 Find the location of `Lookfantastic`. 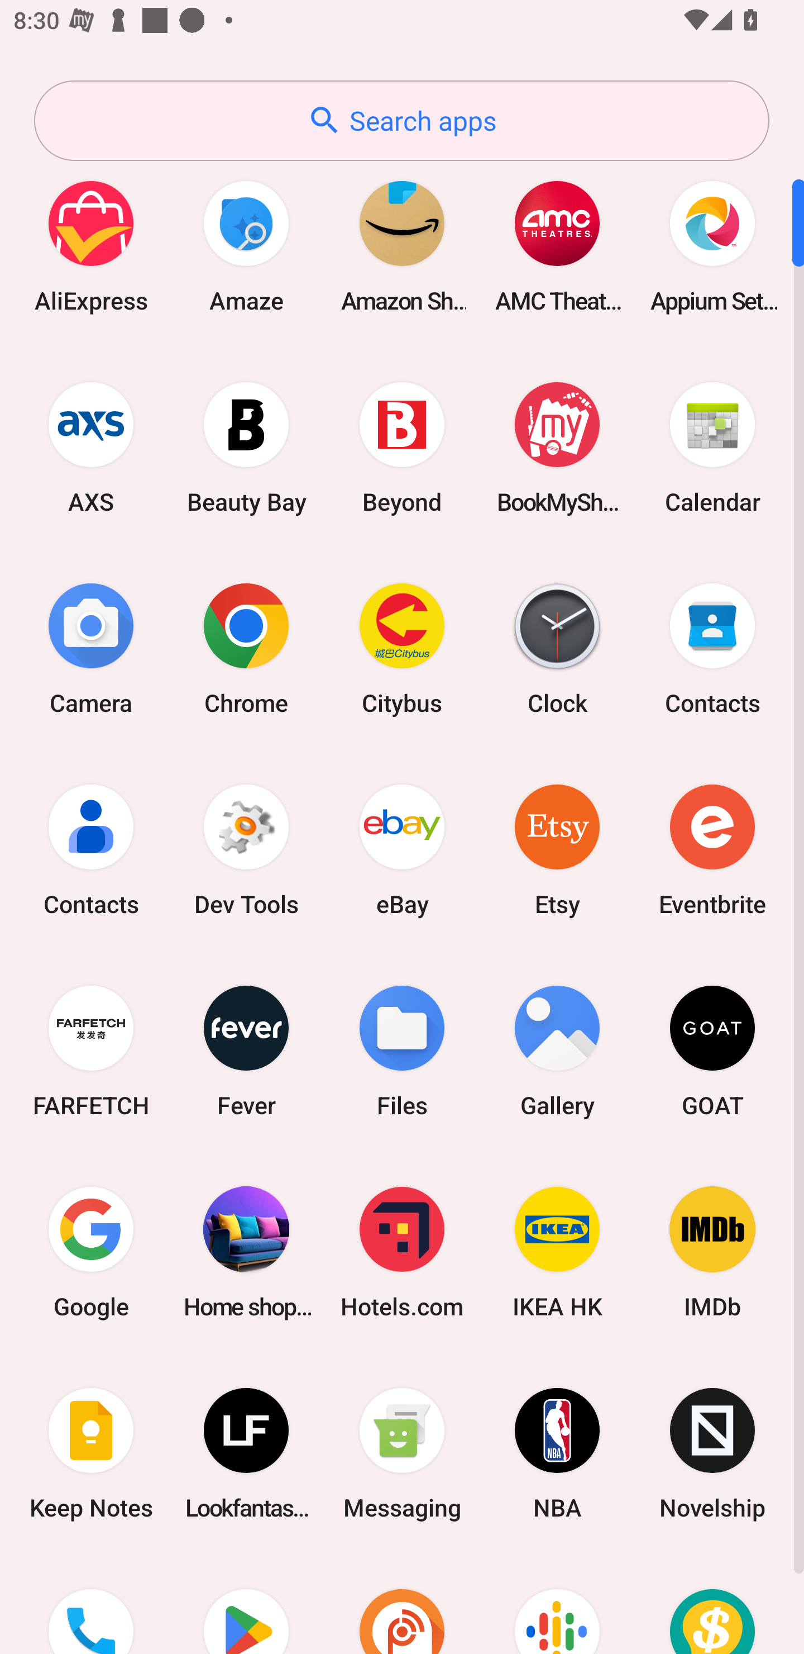

Lookfantastic is located at coordinates (246, 1454).